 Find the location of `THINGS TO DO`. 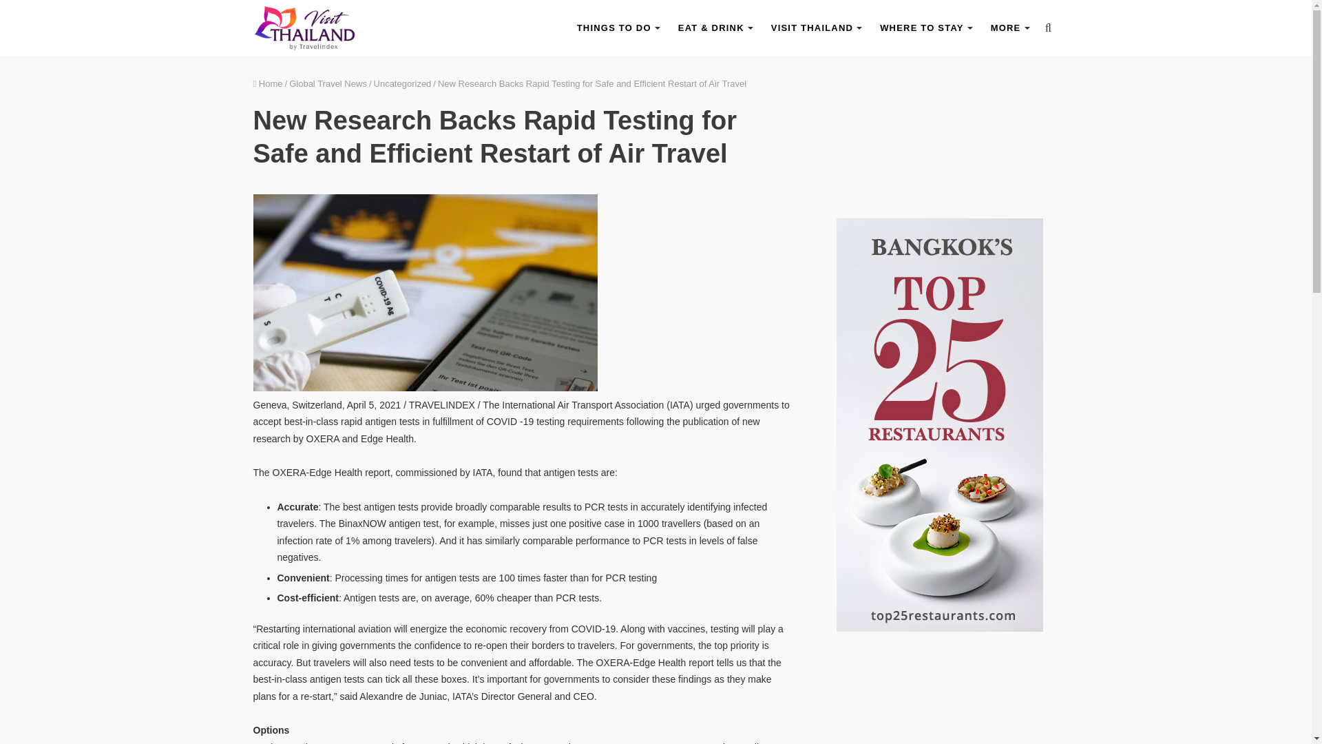

THINGS TO DO is located at coordinates (618, 28).